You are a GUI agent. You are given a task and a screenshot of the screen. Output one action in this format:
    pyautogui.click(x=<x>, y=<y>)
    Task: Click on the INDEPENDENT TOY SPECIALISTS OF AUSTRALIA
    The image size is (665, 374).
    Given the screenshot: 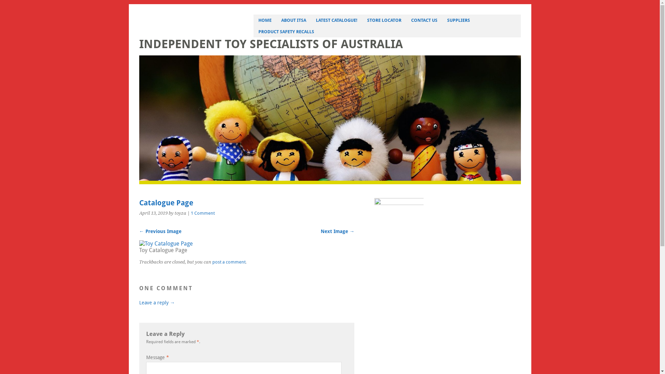 What is the action you would take?
    pyautogui.click(x=271, y=44)
    